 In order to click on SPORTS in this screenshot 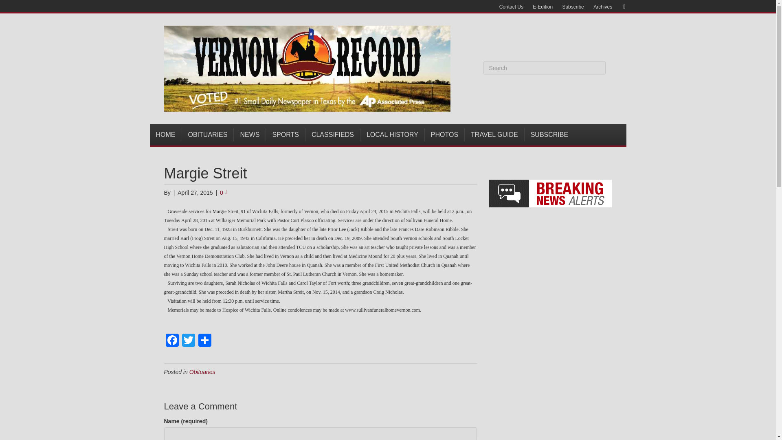, I will do `click(286, 134)`.